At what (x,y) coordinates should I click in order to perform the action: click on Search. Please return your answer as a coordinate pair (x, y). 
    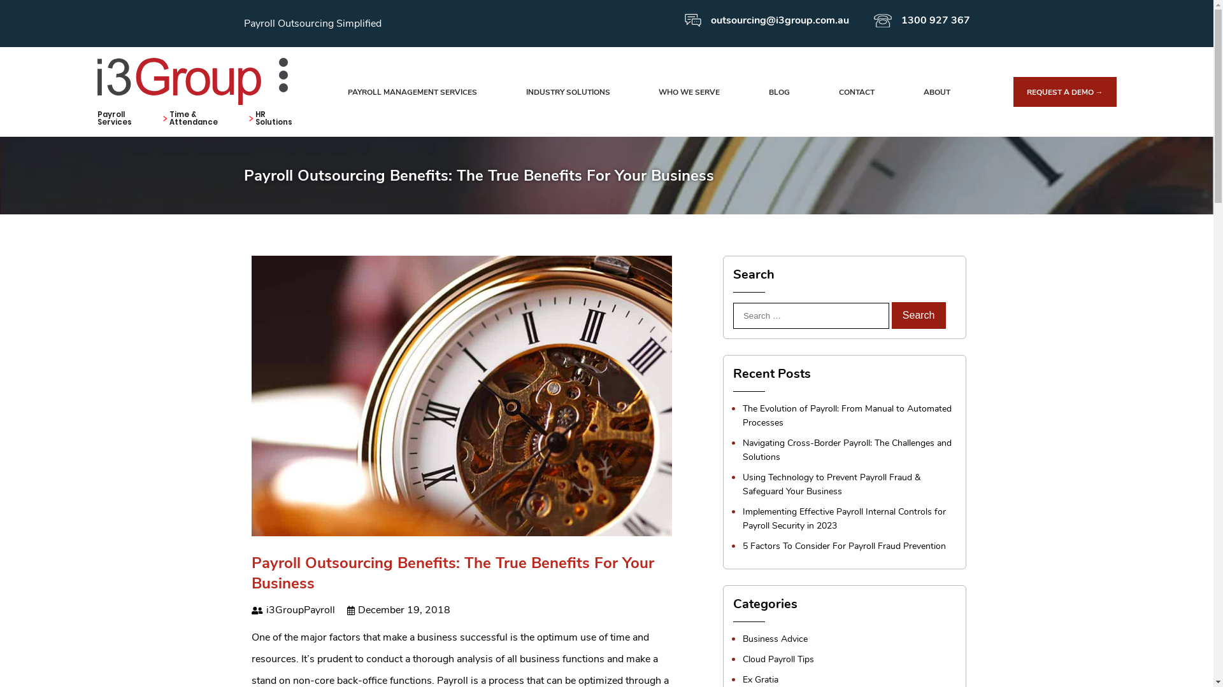
    Looking at the image, I should click on (919, 316).